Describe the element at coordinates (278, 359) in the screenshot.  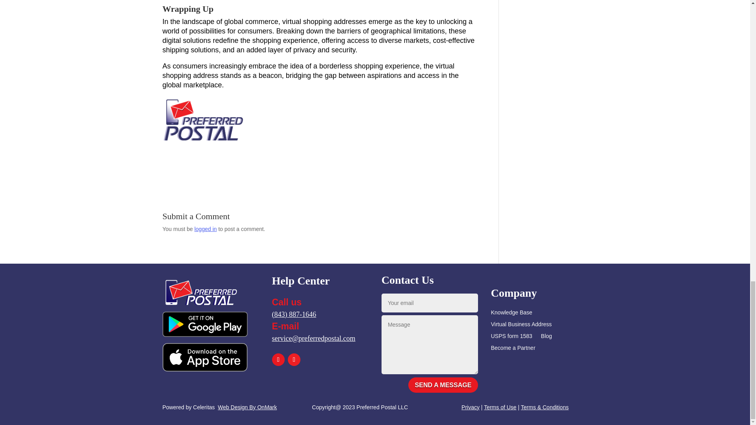
I see `Follow on Facebook` at that location.